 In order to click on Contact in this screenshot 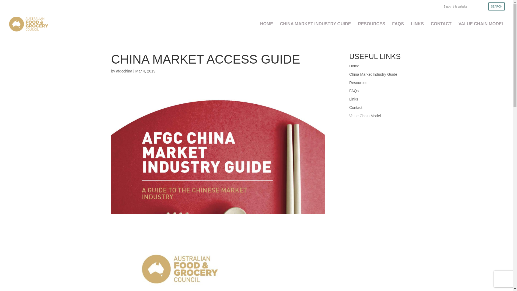, I will do `click(356, 108)`.